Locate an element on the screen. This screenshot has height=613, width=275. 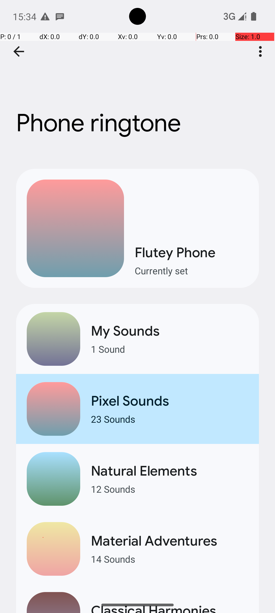
Classical Harmonies is located at coordinates (170, 608).